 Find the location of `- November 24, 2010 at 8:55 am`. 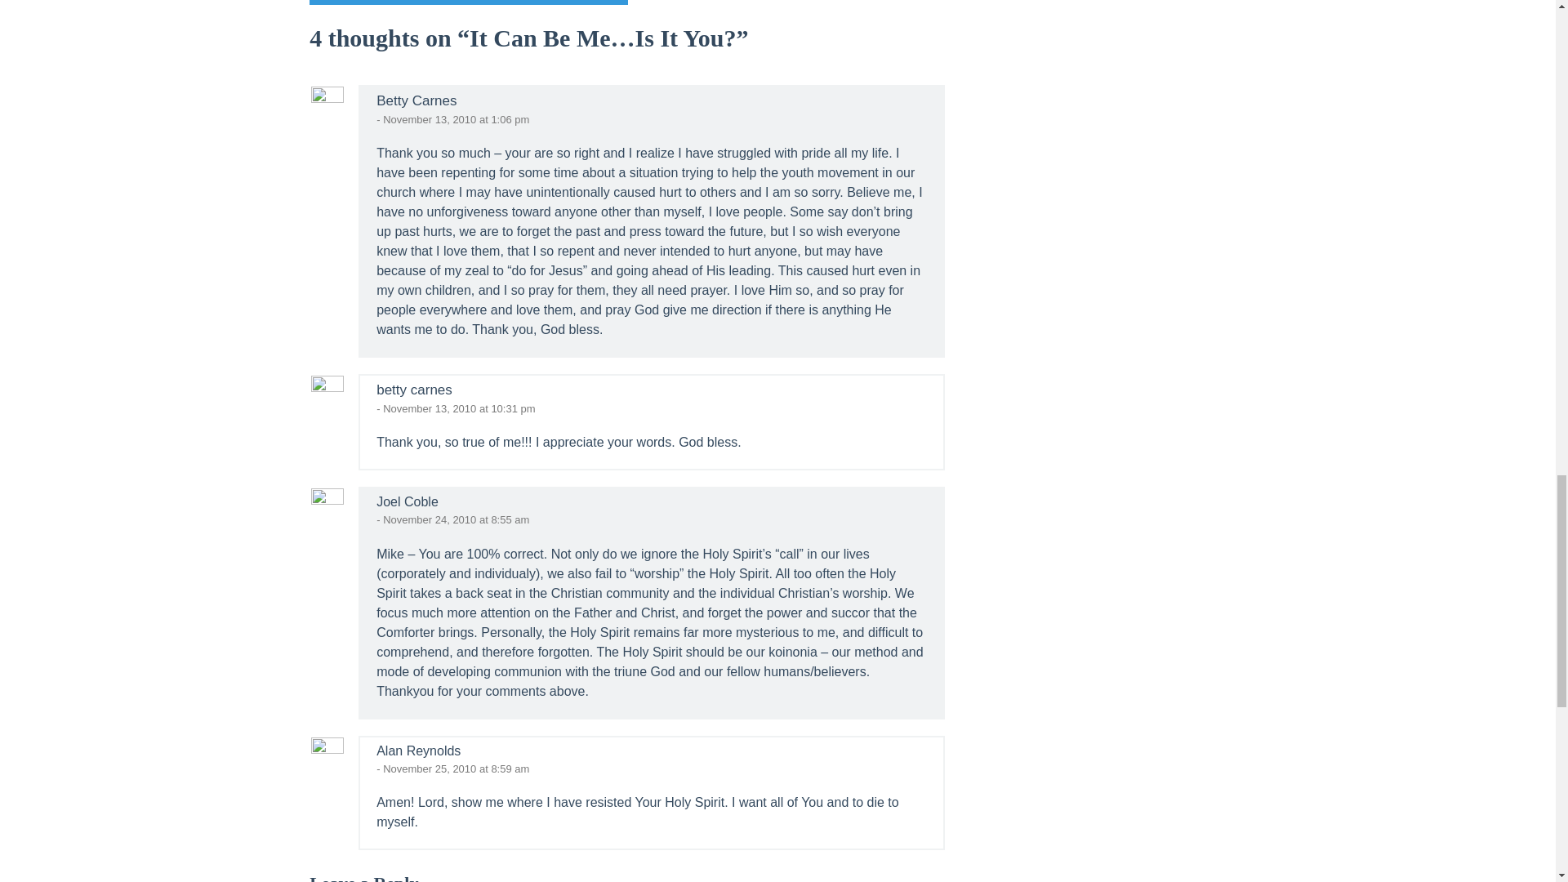

- November 24, 2010 at 8:55 am is located at coordinates (452, 519).